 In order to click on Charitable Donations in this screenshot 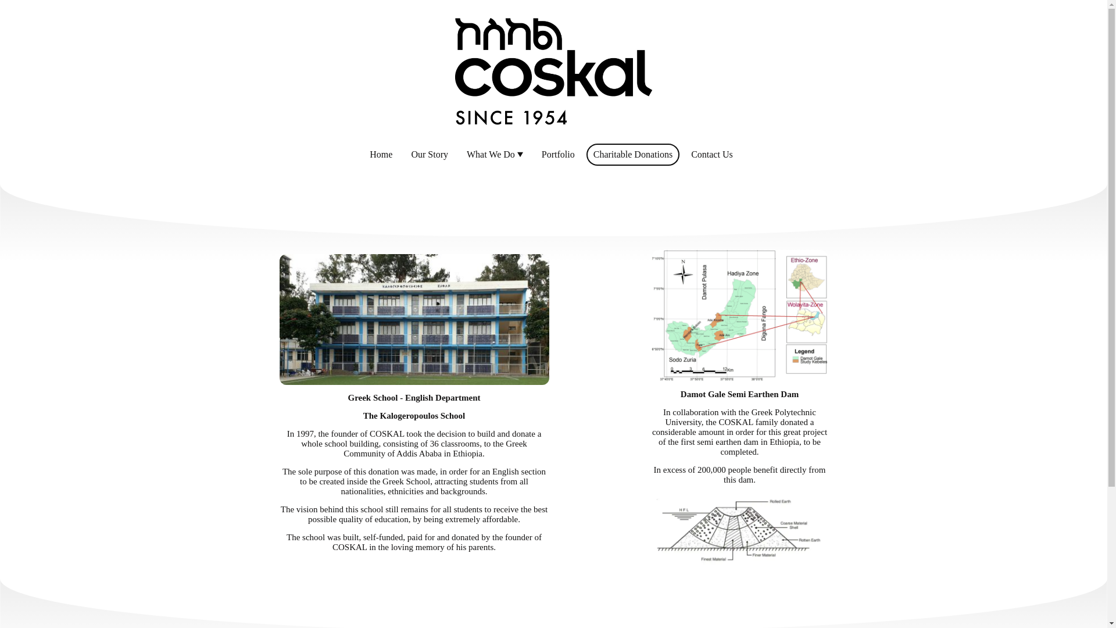, I will do `click(633, 155)`.